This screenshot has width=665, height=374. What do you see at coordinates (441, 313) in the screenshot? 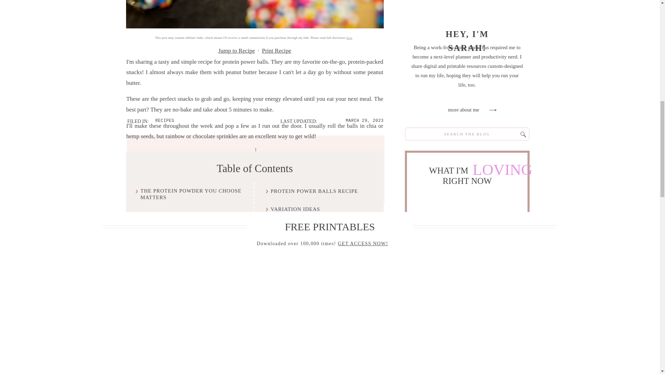
I see `POP Keys Mechanical Wireless Keyboard` at bounding box center [441, 313].